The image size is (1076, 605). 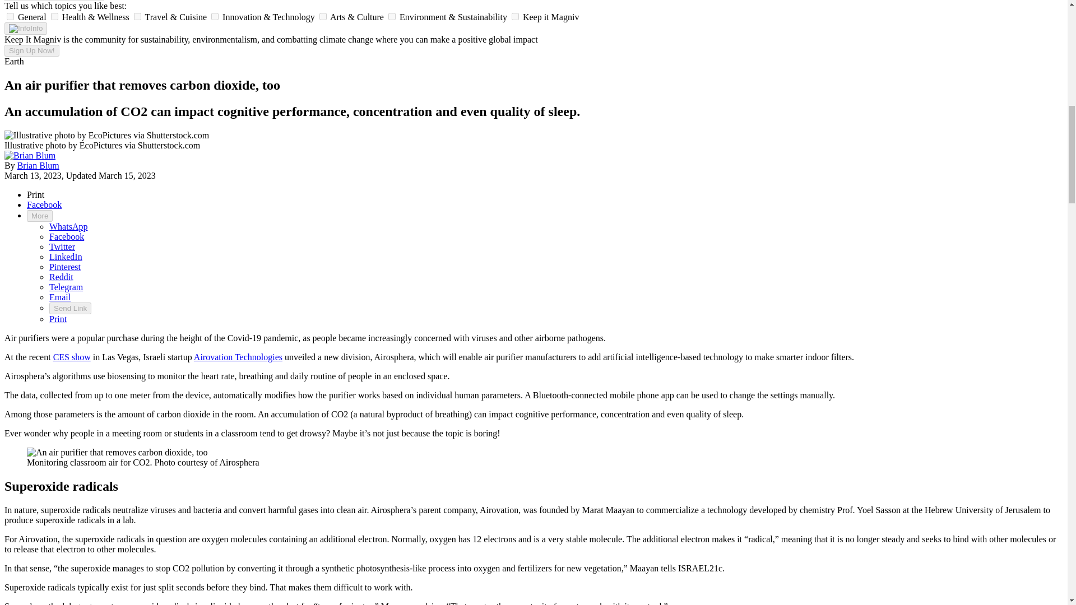 I want to click on Brian Blum, so click(x=30, y=155).